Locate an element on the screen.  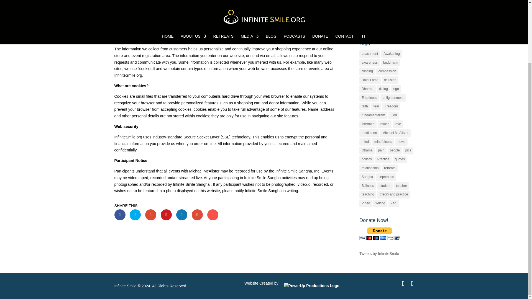
Dharma is located at coordinates (367, 89).